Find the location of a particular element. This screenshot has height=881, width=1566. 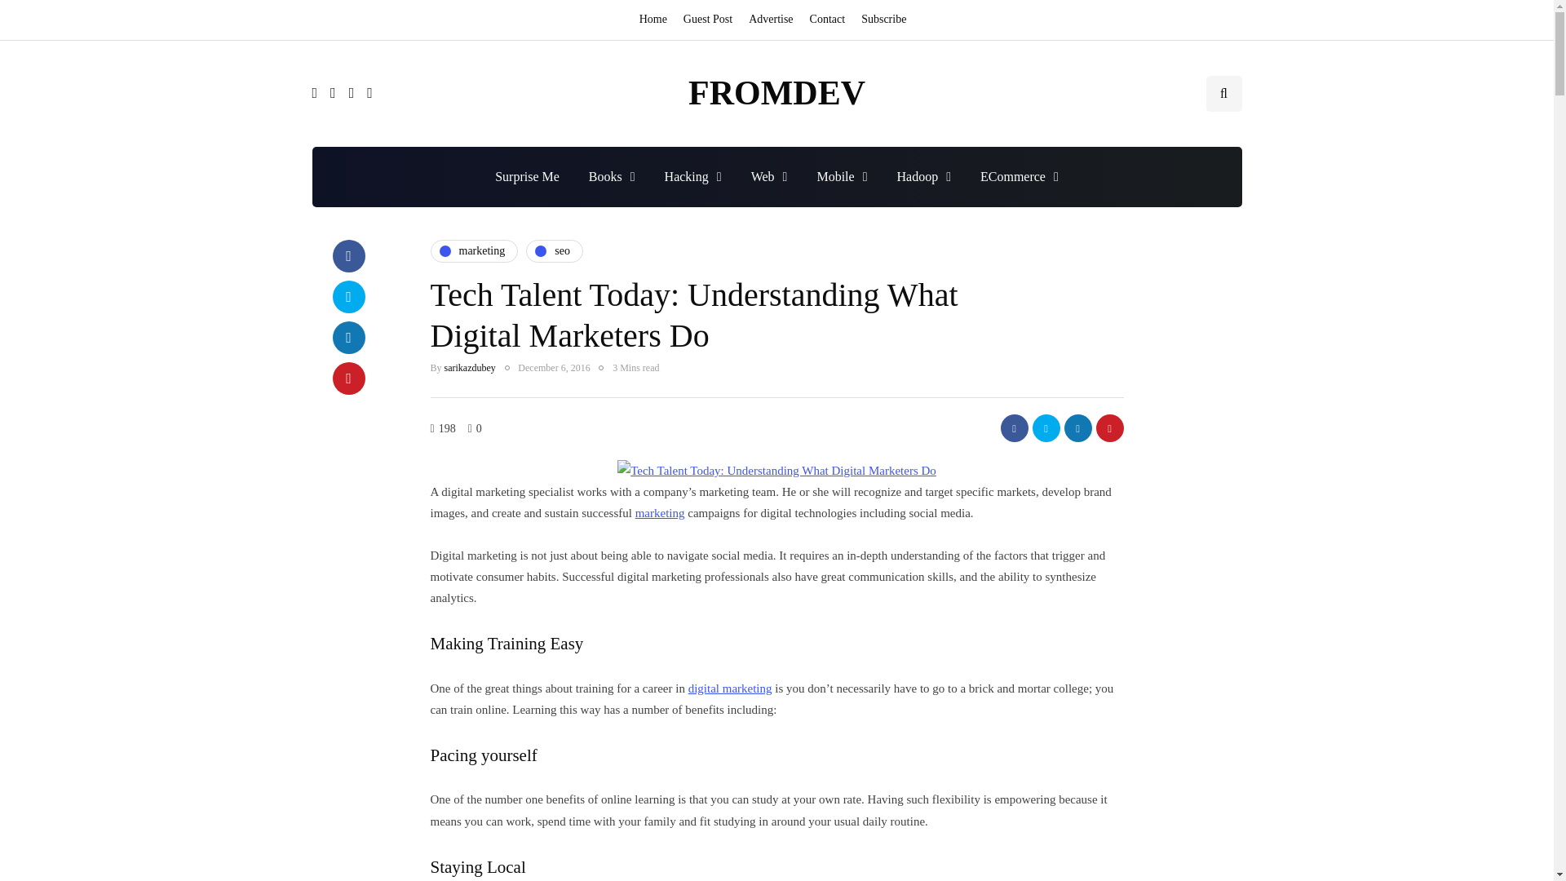

Guest Post is located at coordinates (708, 20).